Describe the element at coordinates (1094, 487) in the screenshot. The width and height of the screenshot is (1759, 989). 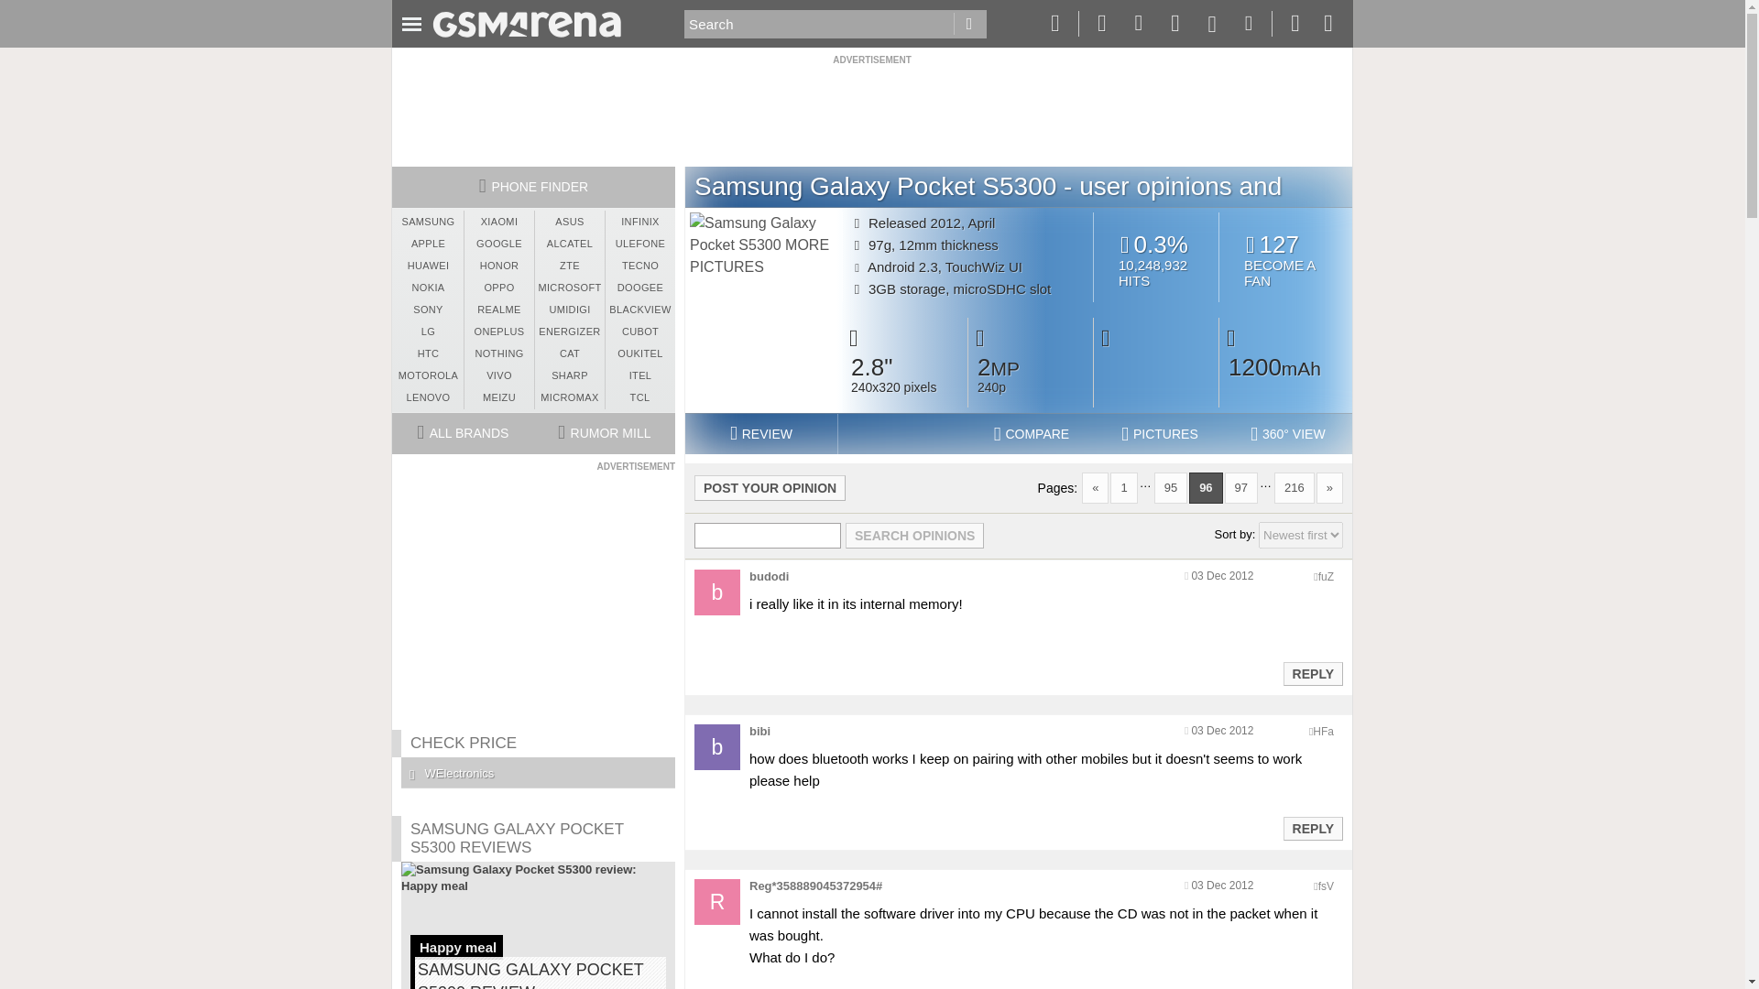
I see `Previous page` at that location.